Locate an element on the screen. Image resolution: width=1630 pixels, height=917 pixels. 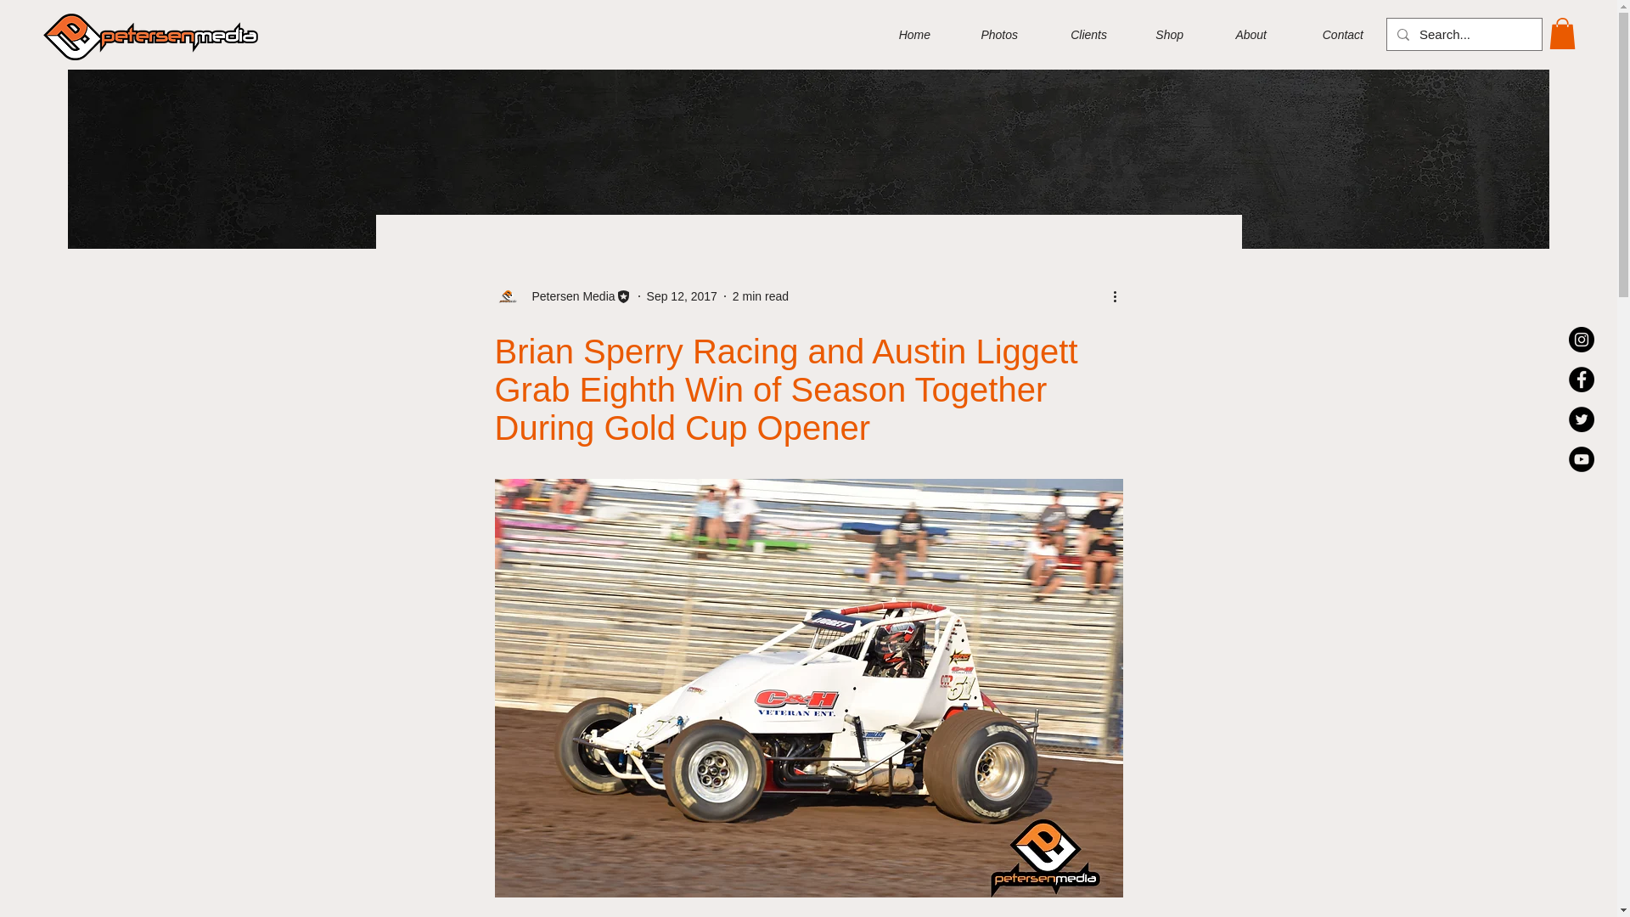
Photos is located at coordinates (986, 34).